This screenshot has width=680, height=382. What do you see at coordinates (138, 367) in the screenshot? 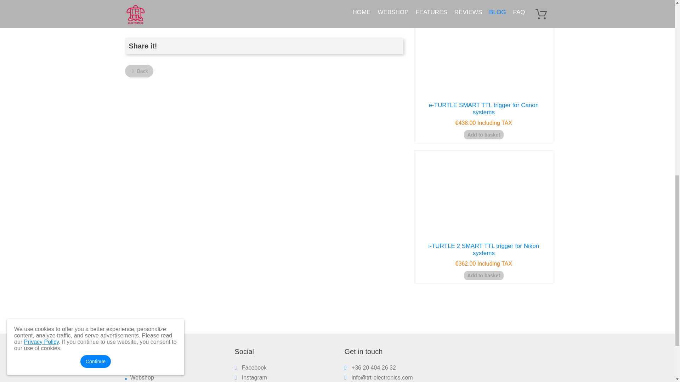
I see `Home` at bounding box center [138, 367].